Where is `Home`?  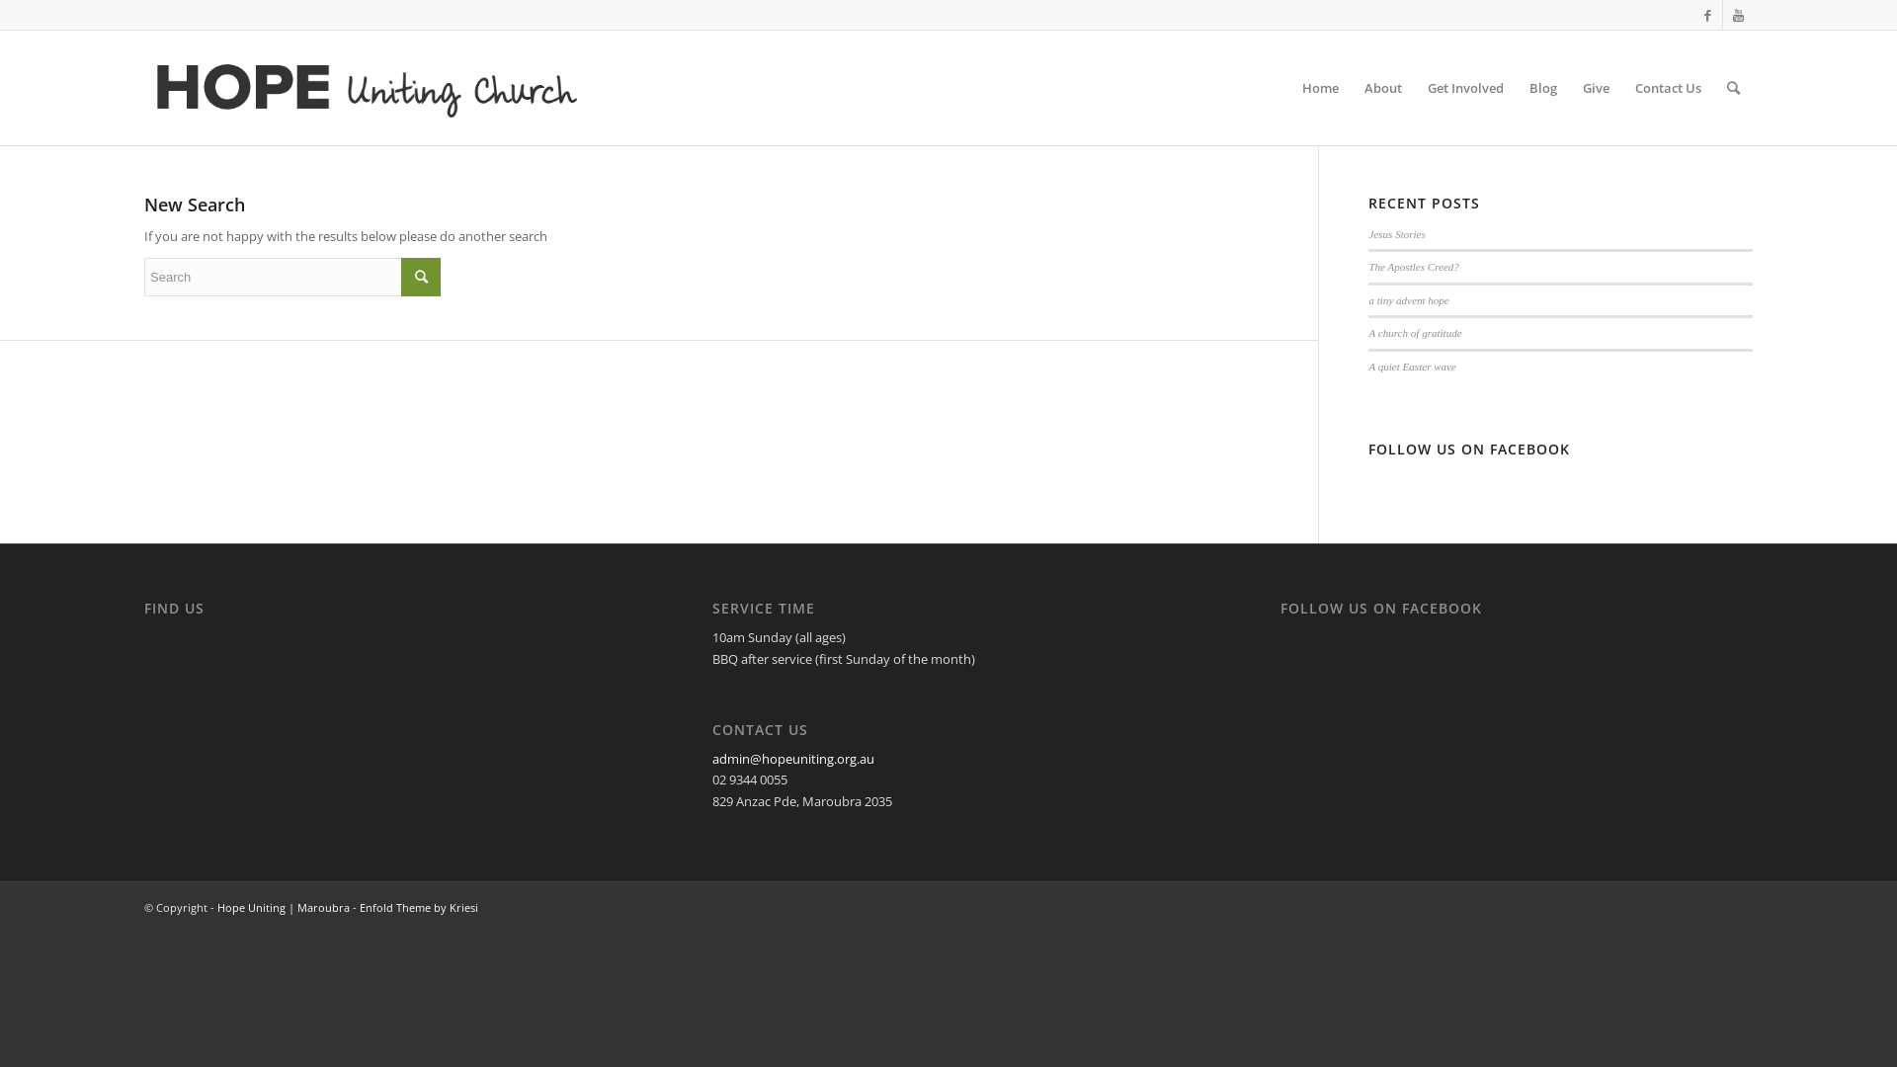 Home is located at coordinates (1320, 88).